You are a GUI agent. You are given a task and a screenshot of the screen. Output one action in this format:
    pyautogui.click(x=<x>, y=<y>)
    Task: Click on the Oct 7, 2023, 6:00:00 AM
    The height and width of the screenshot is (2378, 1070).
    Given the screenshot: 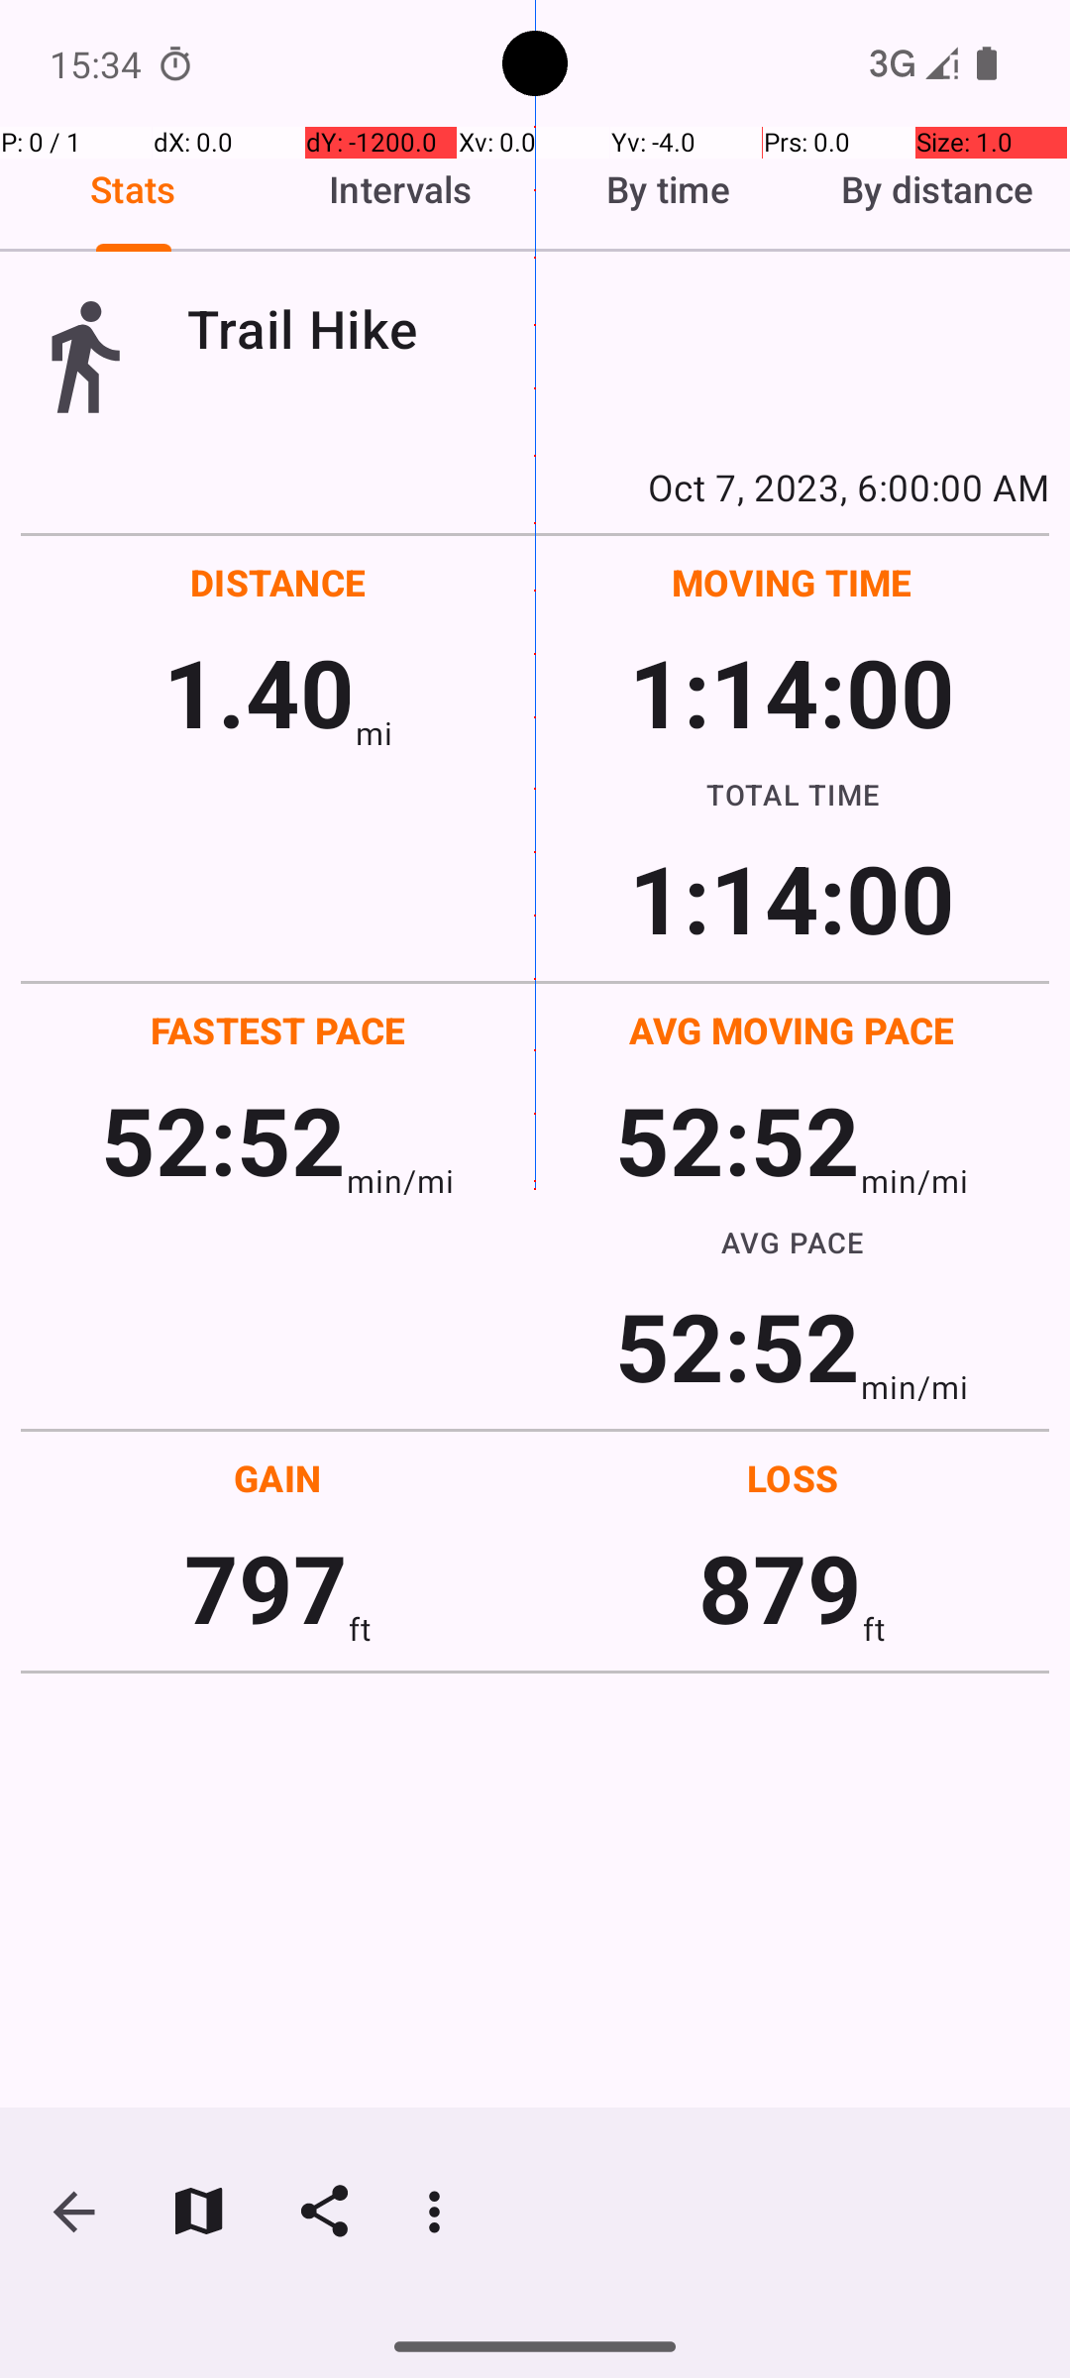 What is the action you would take?
    pyautogui.click(x=535, y=486)
    